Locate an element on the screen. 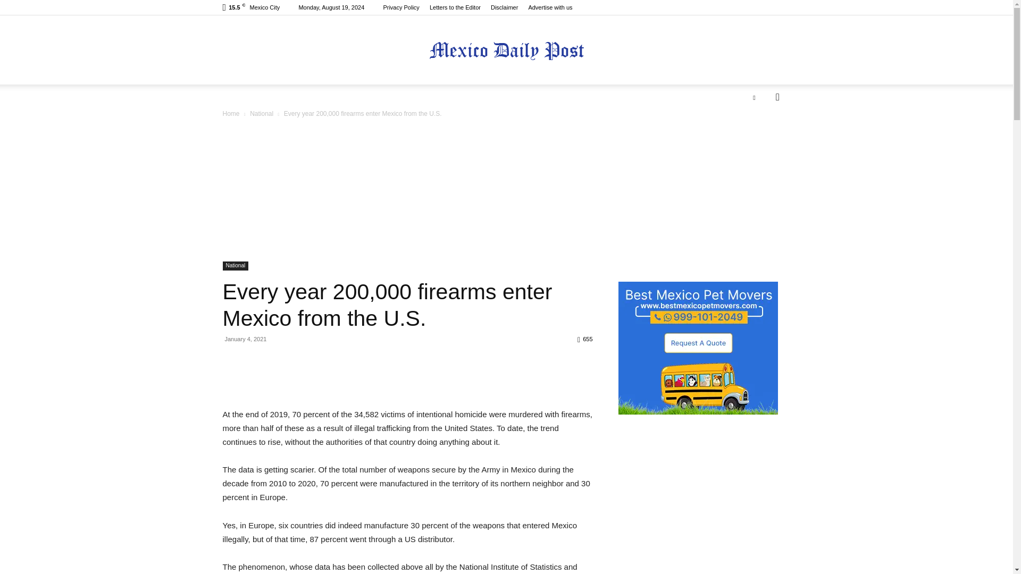 This screenshot has width=1021, height=574. Mexico Daily Post is located at coordinates (506, 50).